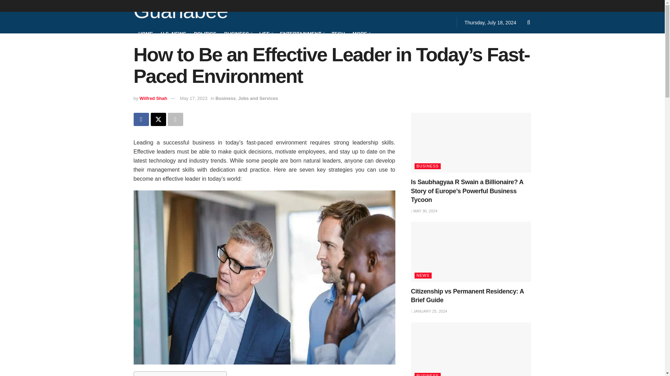 The width and height of the screenshot is (670, 376). I want to click on ENTERTAINMENT, so click(301, 33).